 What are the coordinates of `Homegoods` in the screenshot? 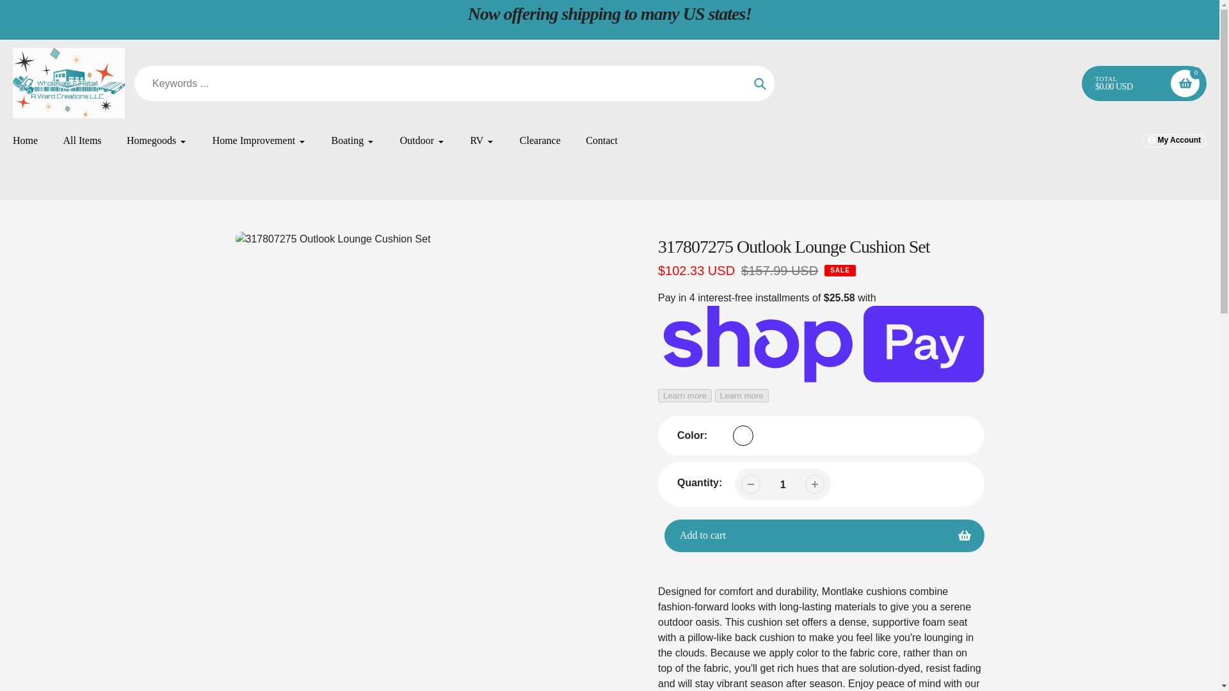 It's located at (156, 141).